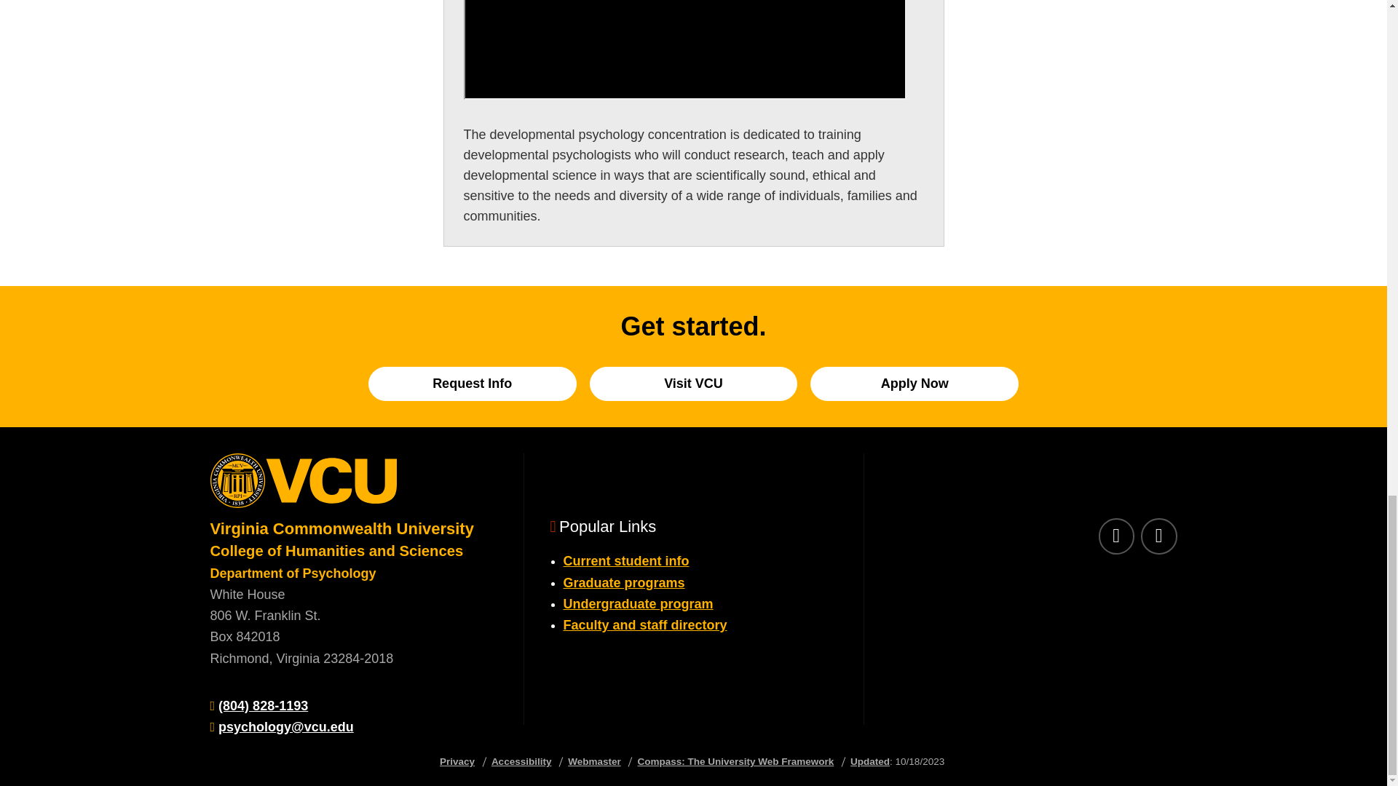  I want to click on Kaltura Player, so click(684, 49).